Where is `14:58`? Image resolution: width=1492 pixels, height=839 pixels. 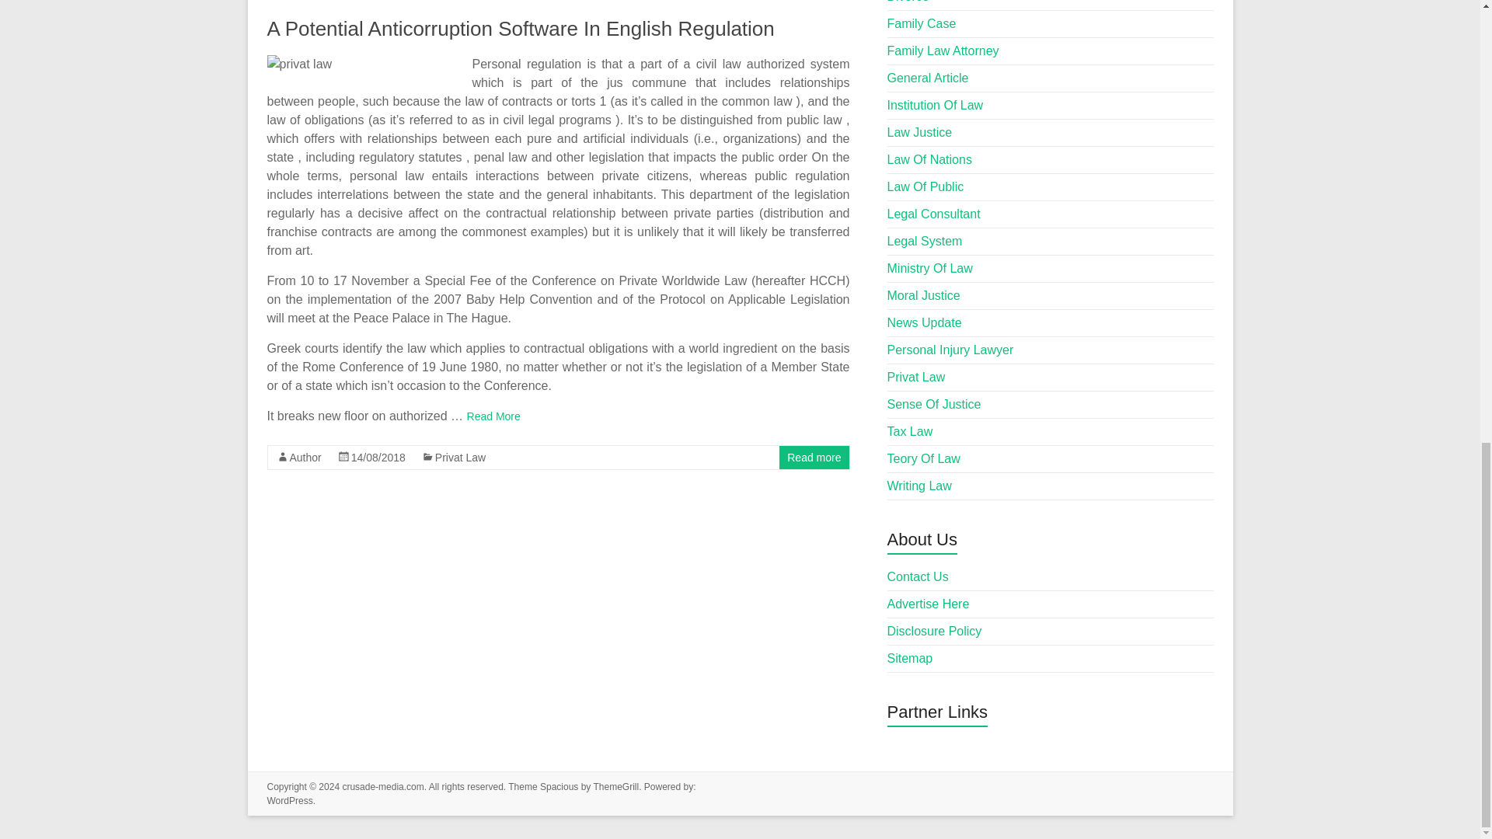 14:58 is located at coordinates (378, 458).